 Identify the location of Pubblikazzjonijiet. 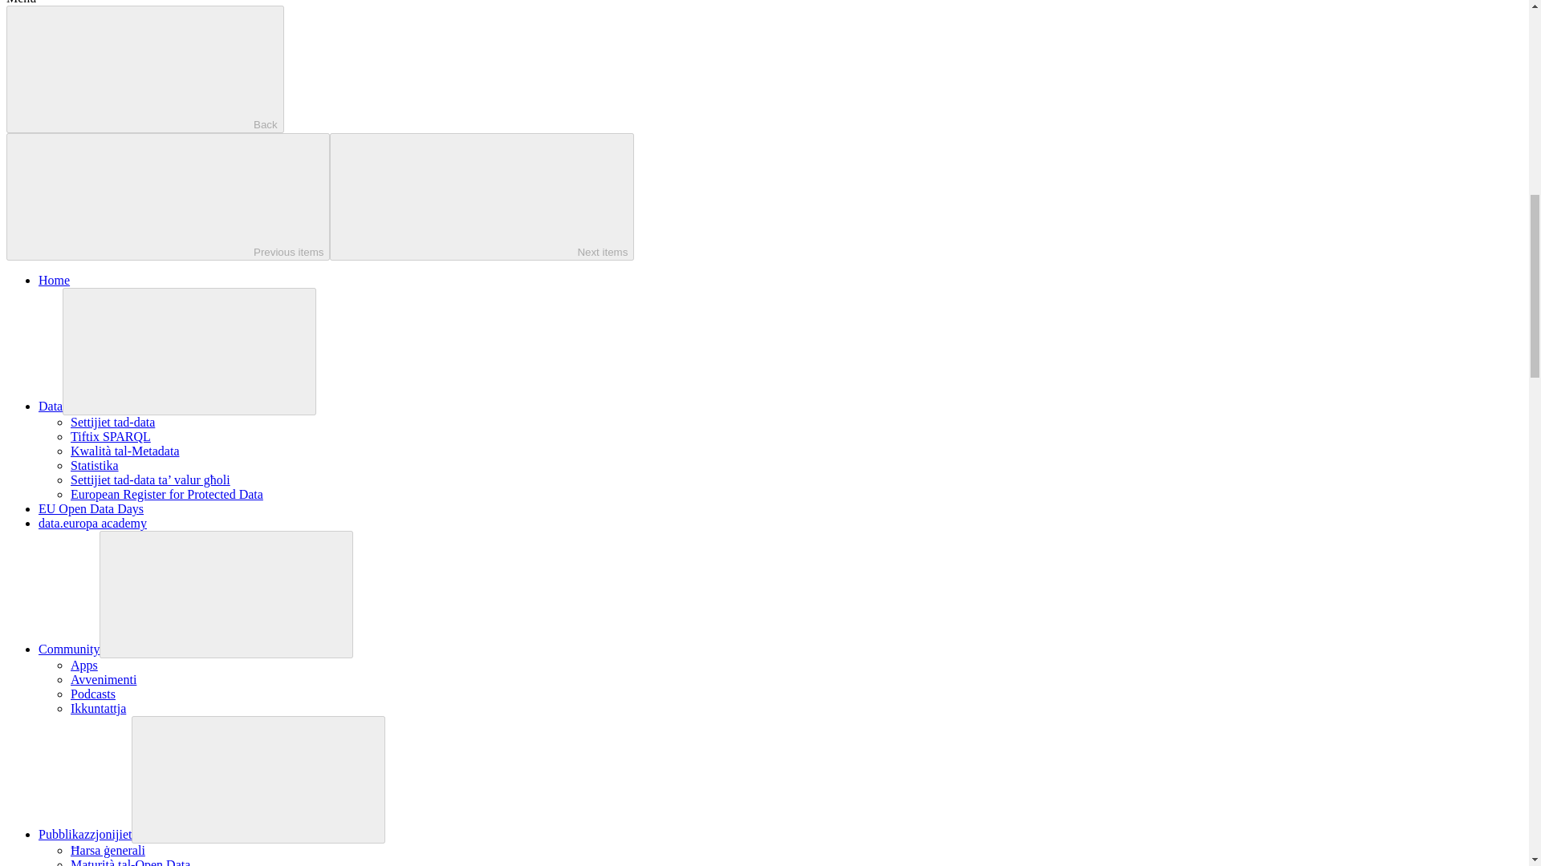
(85, 834).